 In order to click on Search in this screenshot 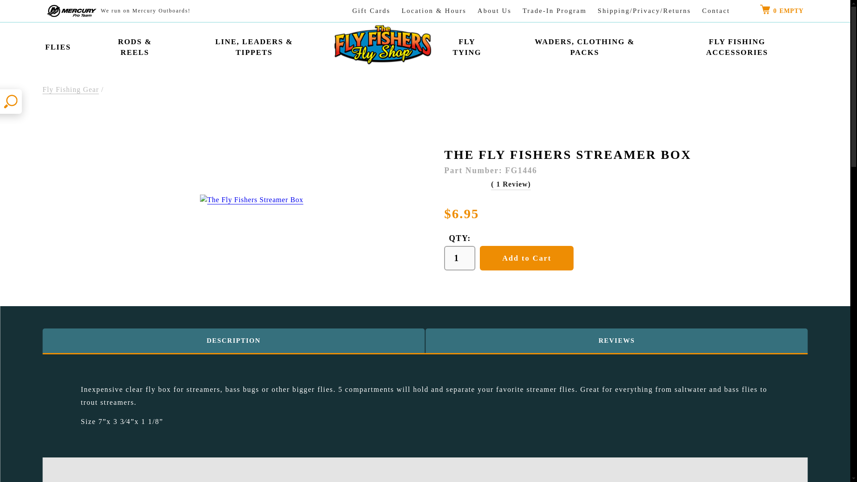, I will do `click(11, 101)`.